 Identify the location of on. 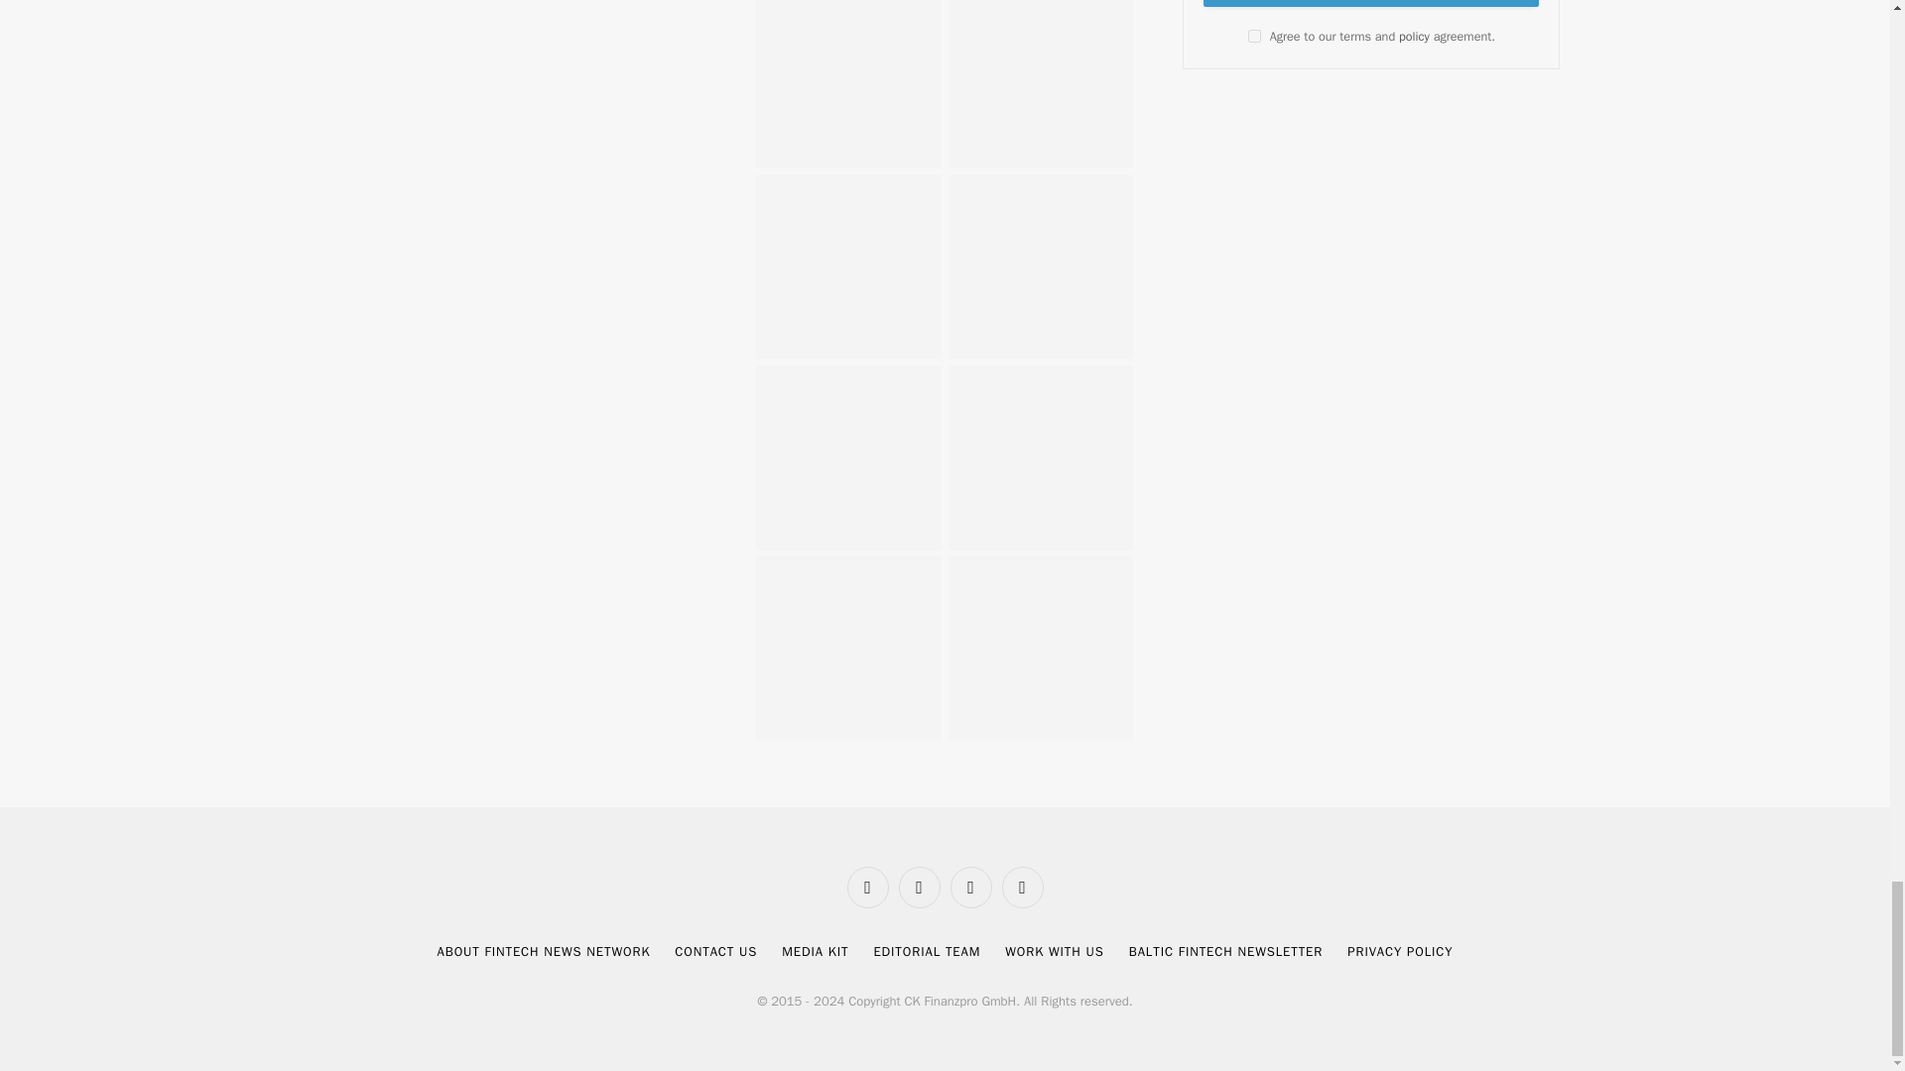
(1254, 36).